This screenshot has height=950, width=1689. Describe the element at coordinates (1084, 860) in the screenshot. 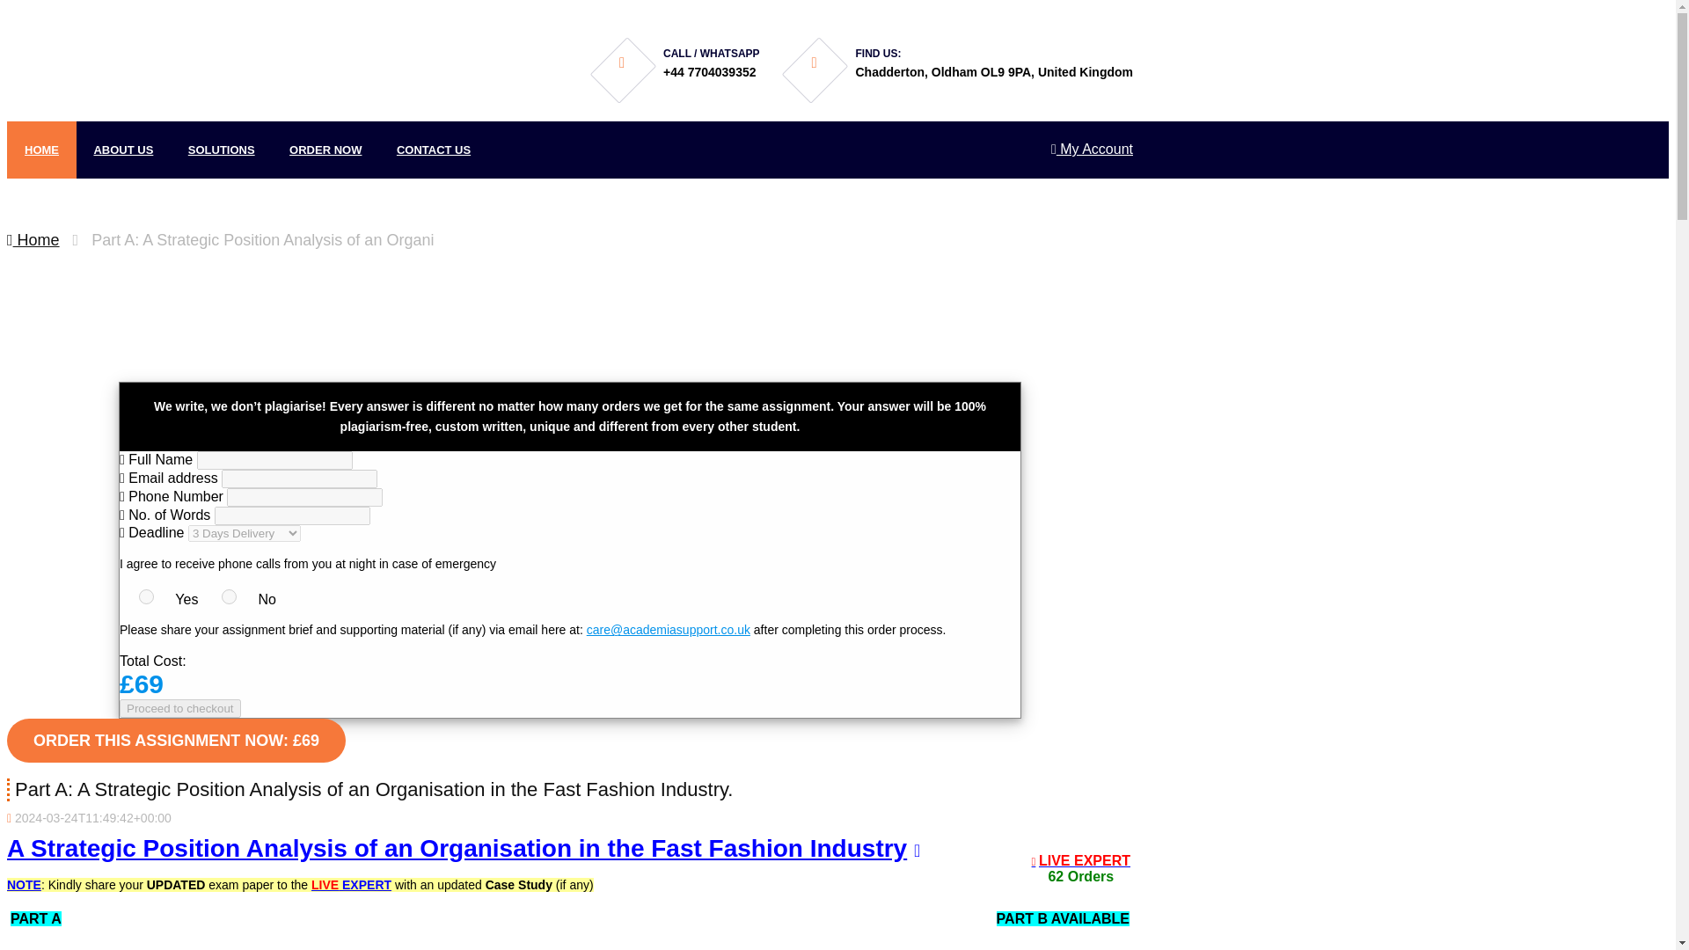

I see `LIVE EXPERT` at that location.